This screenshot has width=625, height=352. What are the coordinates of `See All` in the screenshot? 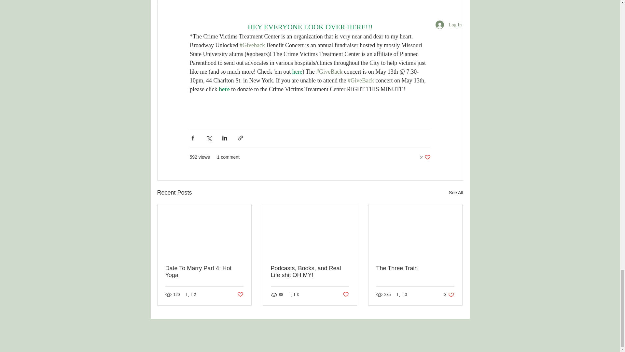 It's located at (456, 192).